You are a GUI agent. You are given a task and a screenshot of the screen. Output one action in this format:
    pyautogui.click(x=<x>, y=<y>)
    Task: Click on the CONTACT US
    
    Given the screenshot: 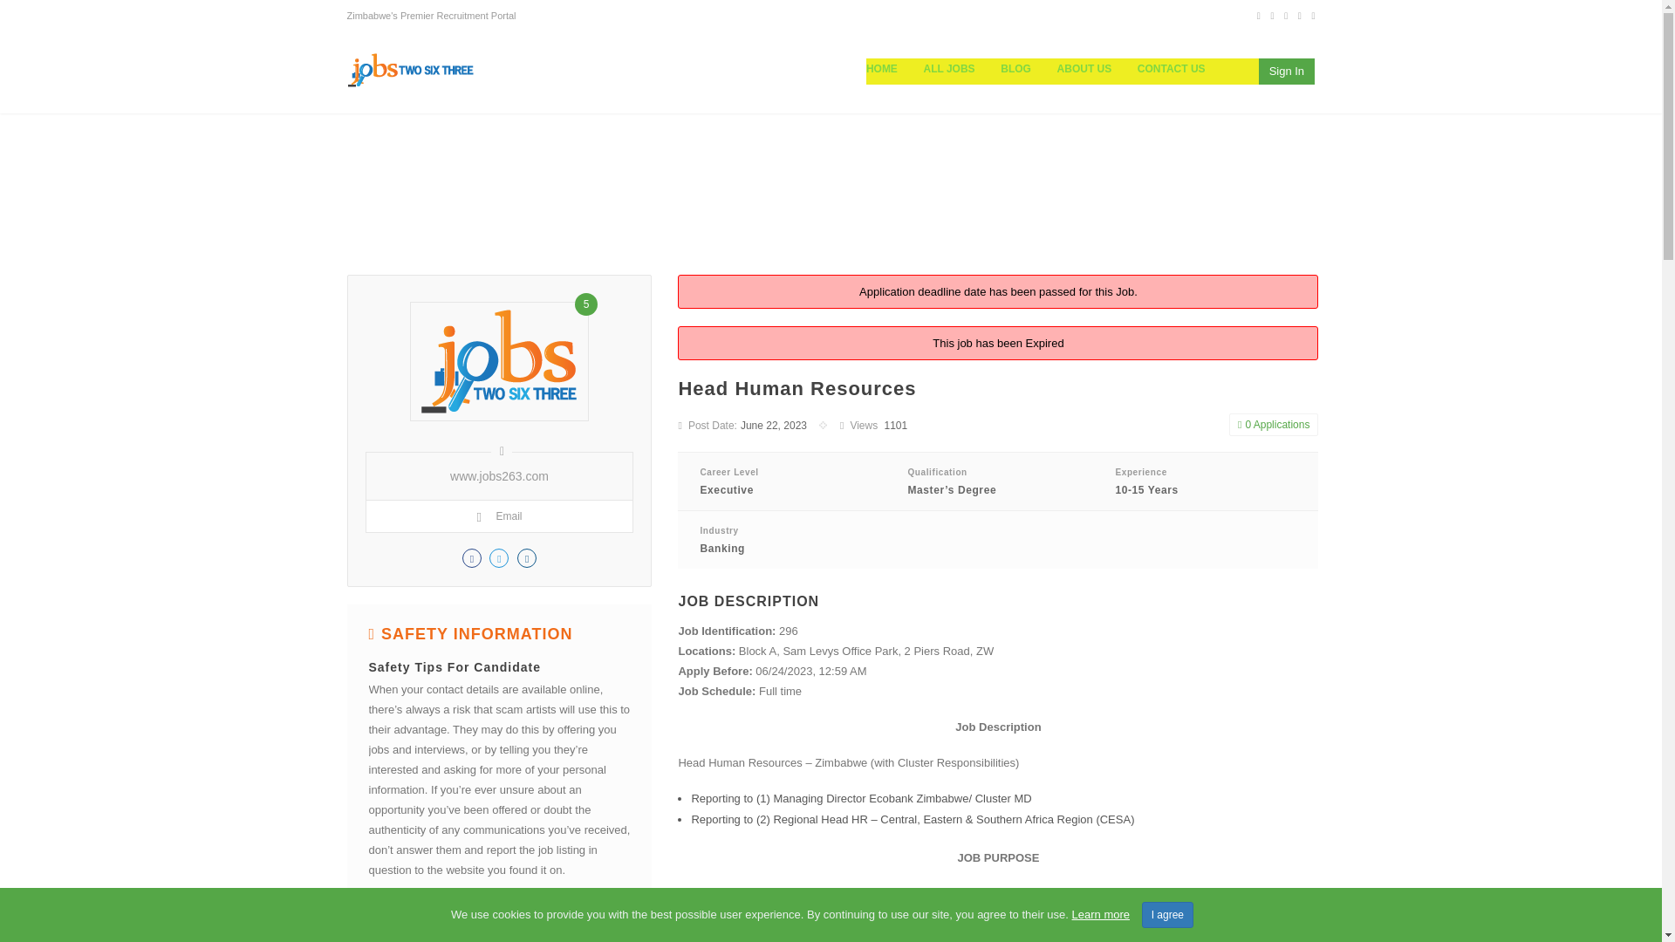 What is the action you would take?
    pyautogui.click(x=1171, y=69)
    